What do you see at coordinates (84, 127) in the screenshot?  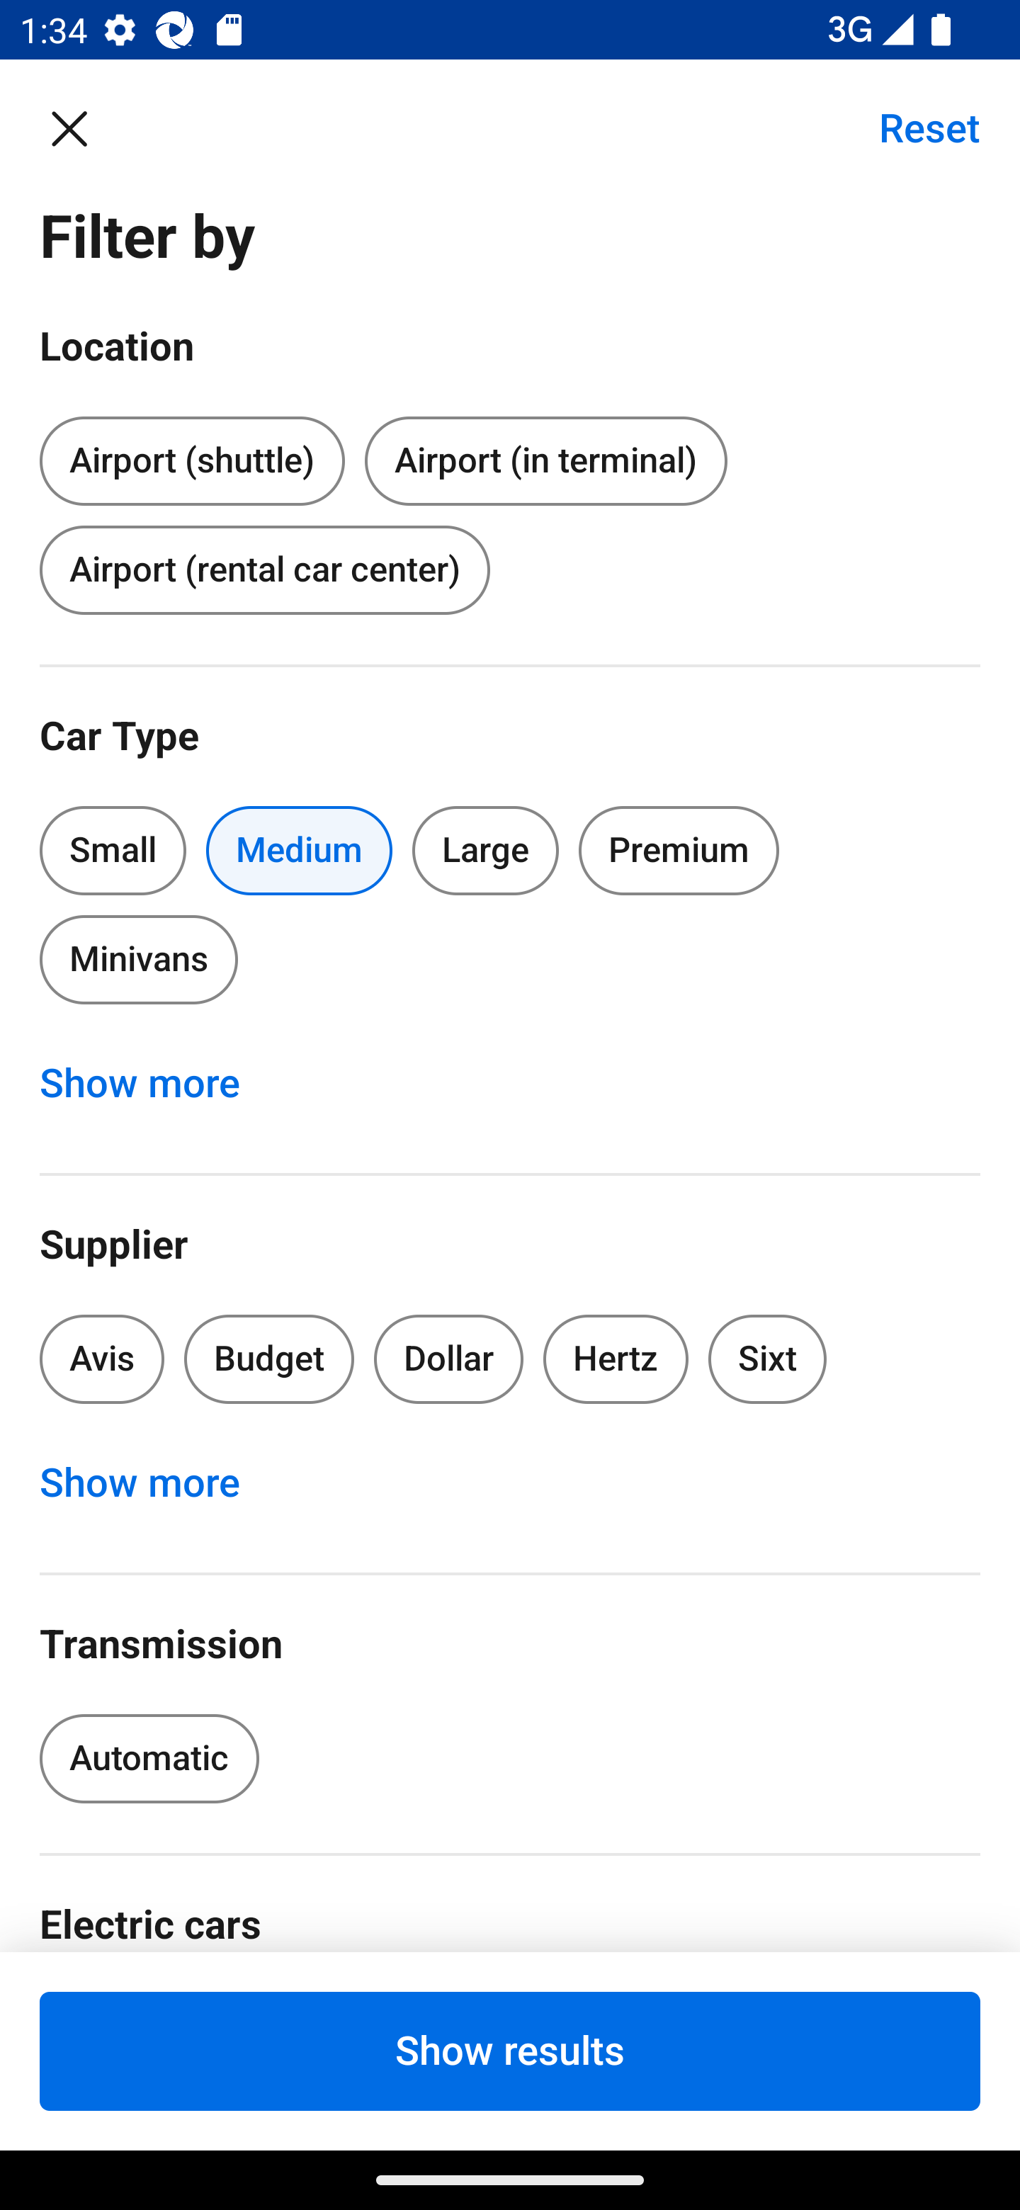 I see `Close` at bounding box center [84, 127].